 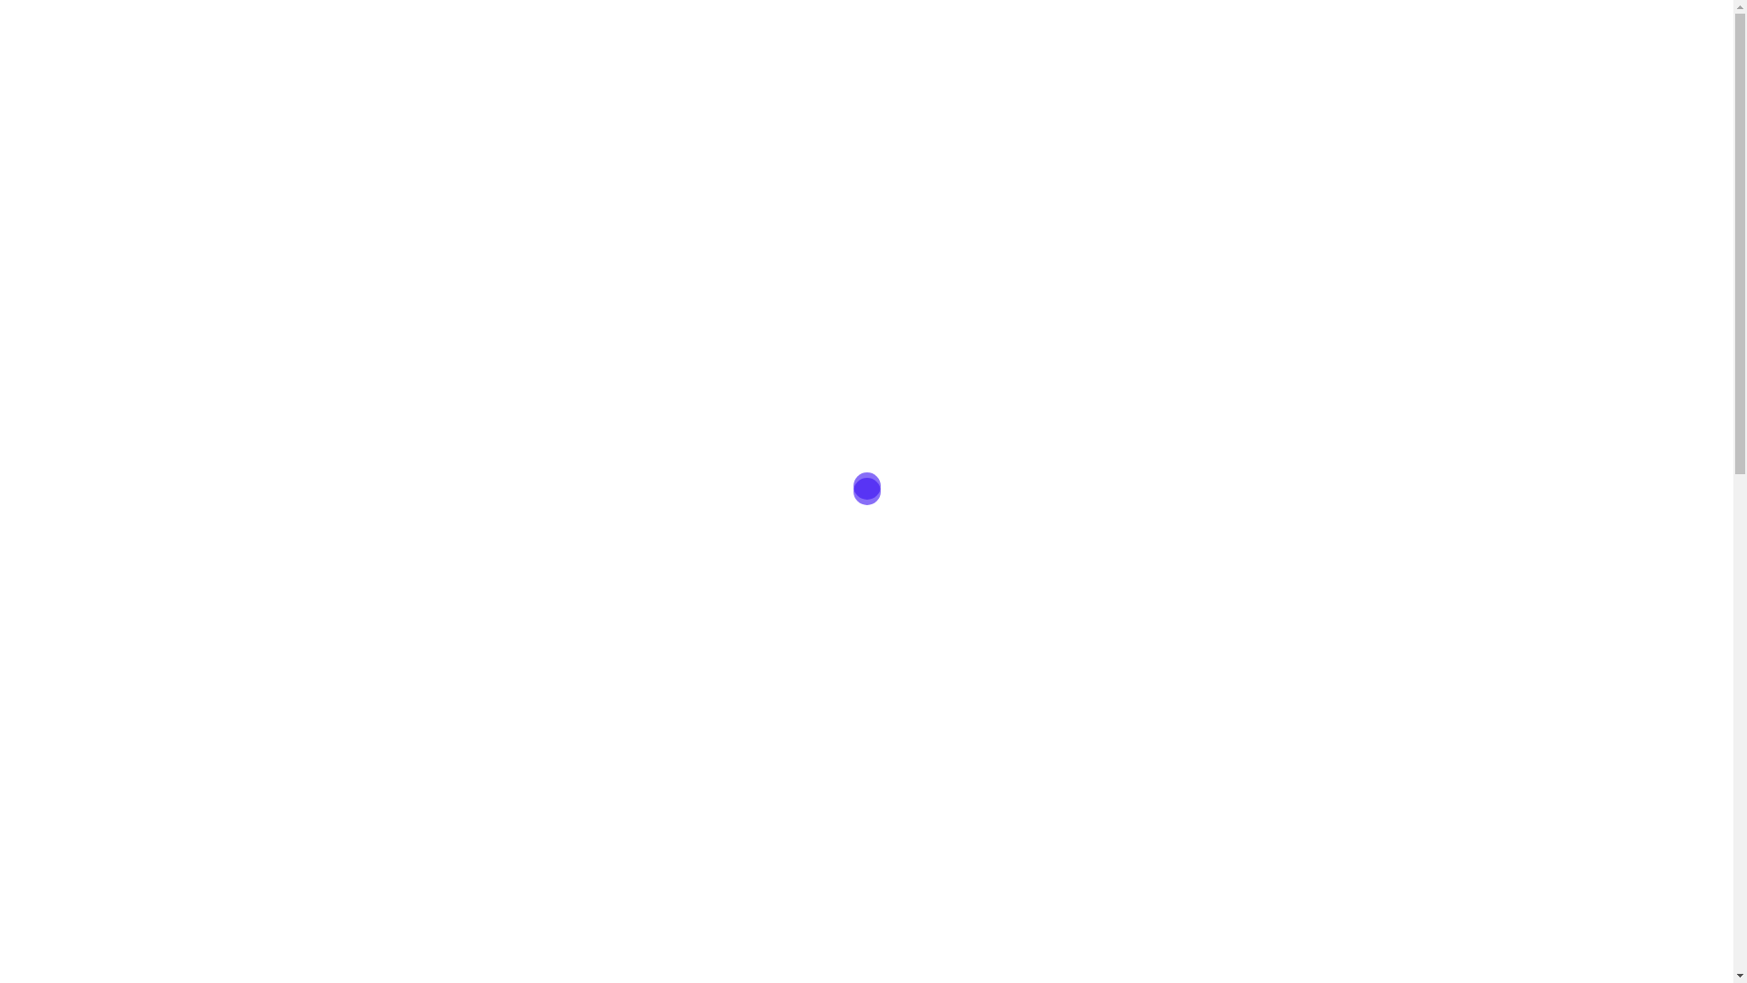 I want to click on REVIEWS (0), so click(x=404, y=680).